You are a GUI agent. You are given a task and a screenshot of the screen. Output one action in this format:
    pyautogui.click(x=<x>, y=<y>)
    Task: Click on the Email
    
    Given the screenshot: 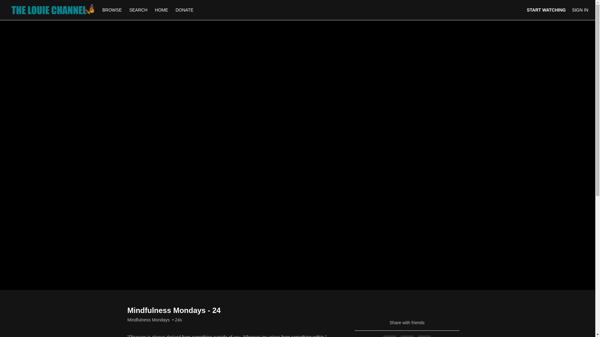 What is the action you would take?
    pyautogui.click(x=424, y=336)
    